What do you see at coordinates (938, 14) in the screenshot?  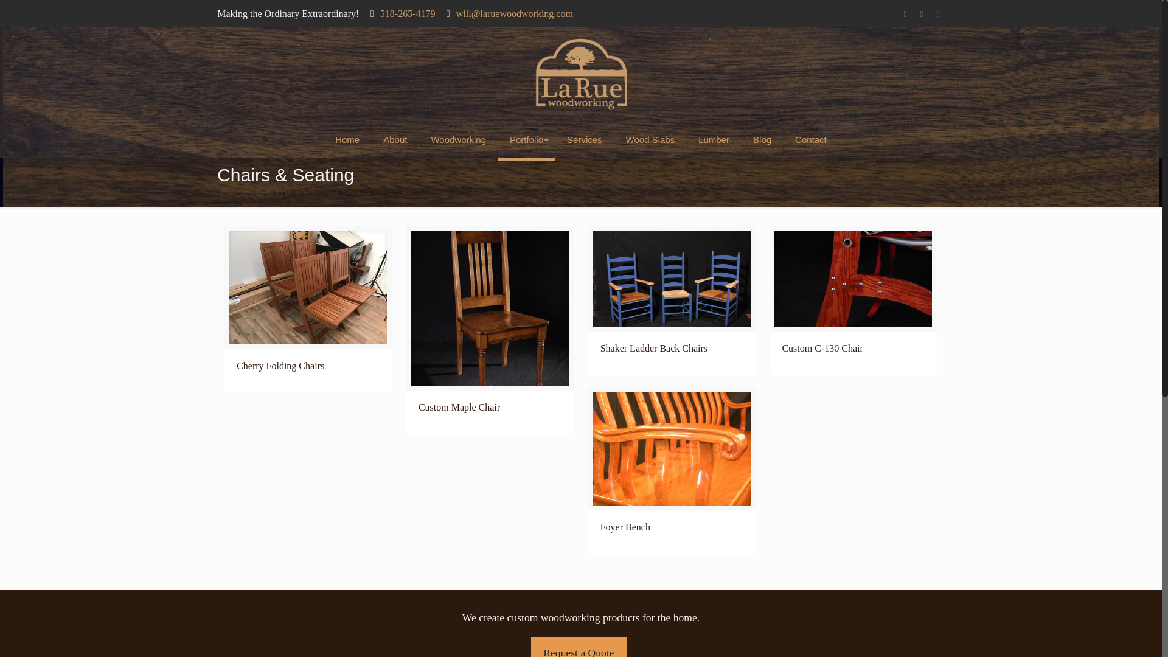 I see `LinkedIn` at bounding box center [938, 14].